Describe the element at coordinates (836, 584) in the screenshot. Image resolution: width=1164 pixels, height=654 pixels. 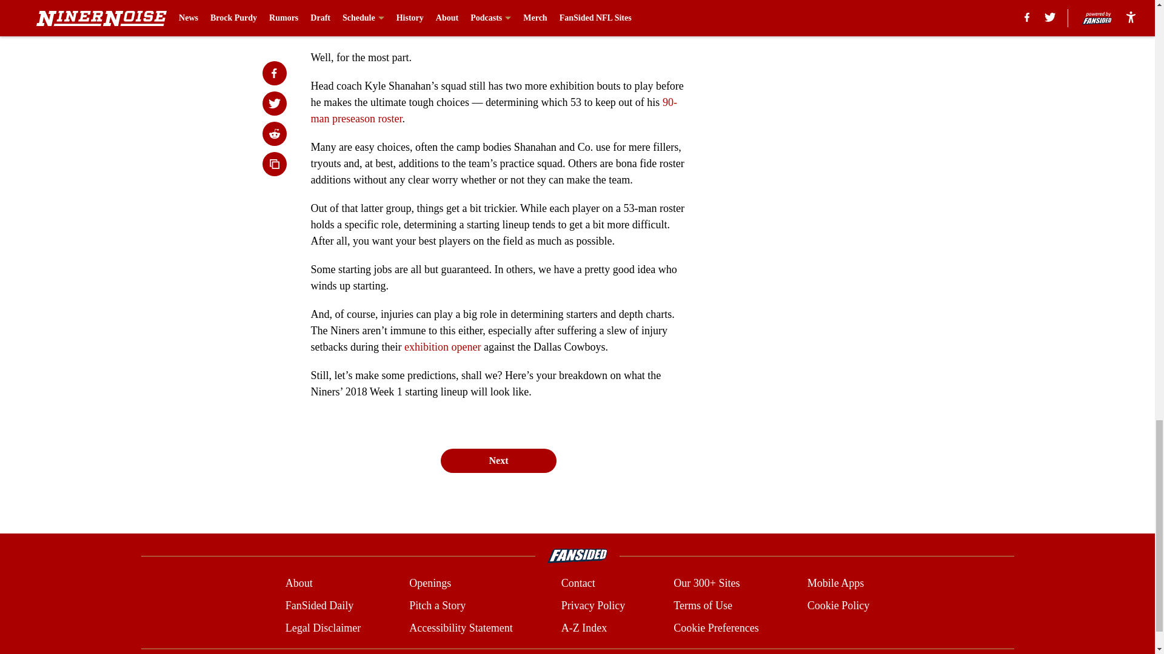
I see `Mobile Apps` at that location.